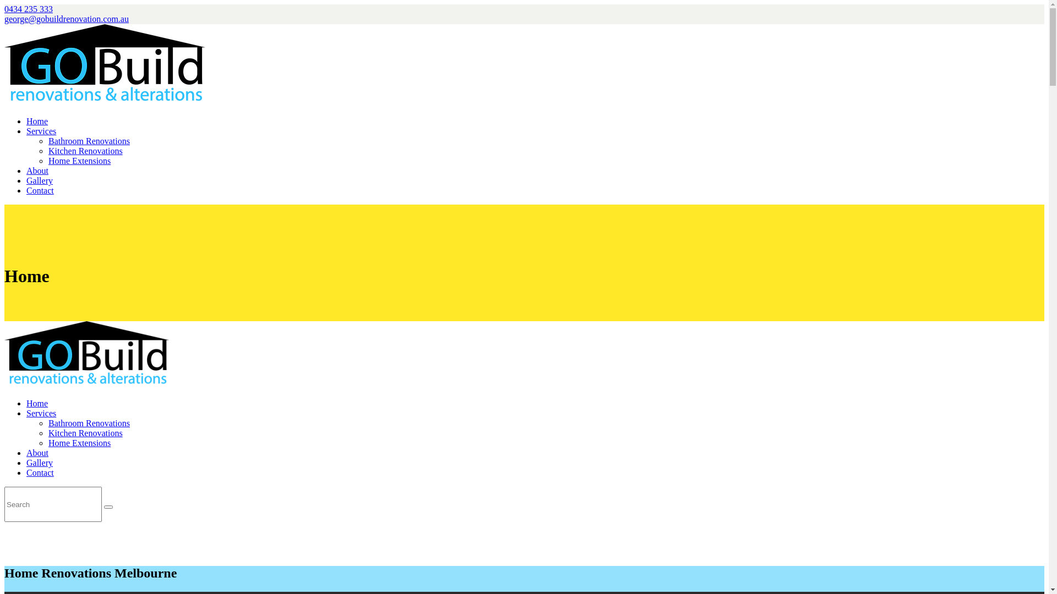 This screenshot has height=594, width=1057. What do you see at coordinates (37, 404) in the screenshot?
I see `Home` at bounding box center [37, 404].